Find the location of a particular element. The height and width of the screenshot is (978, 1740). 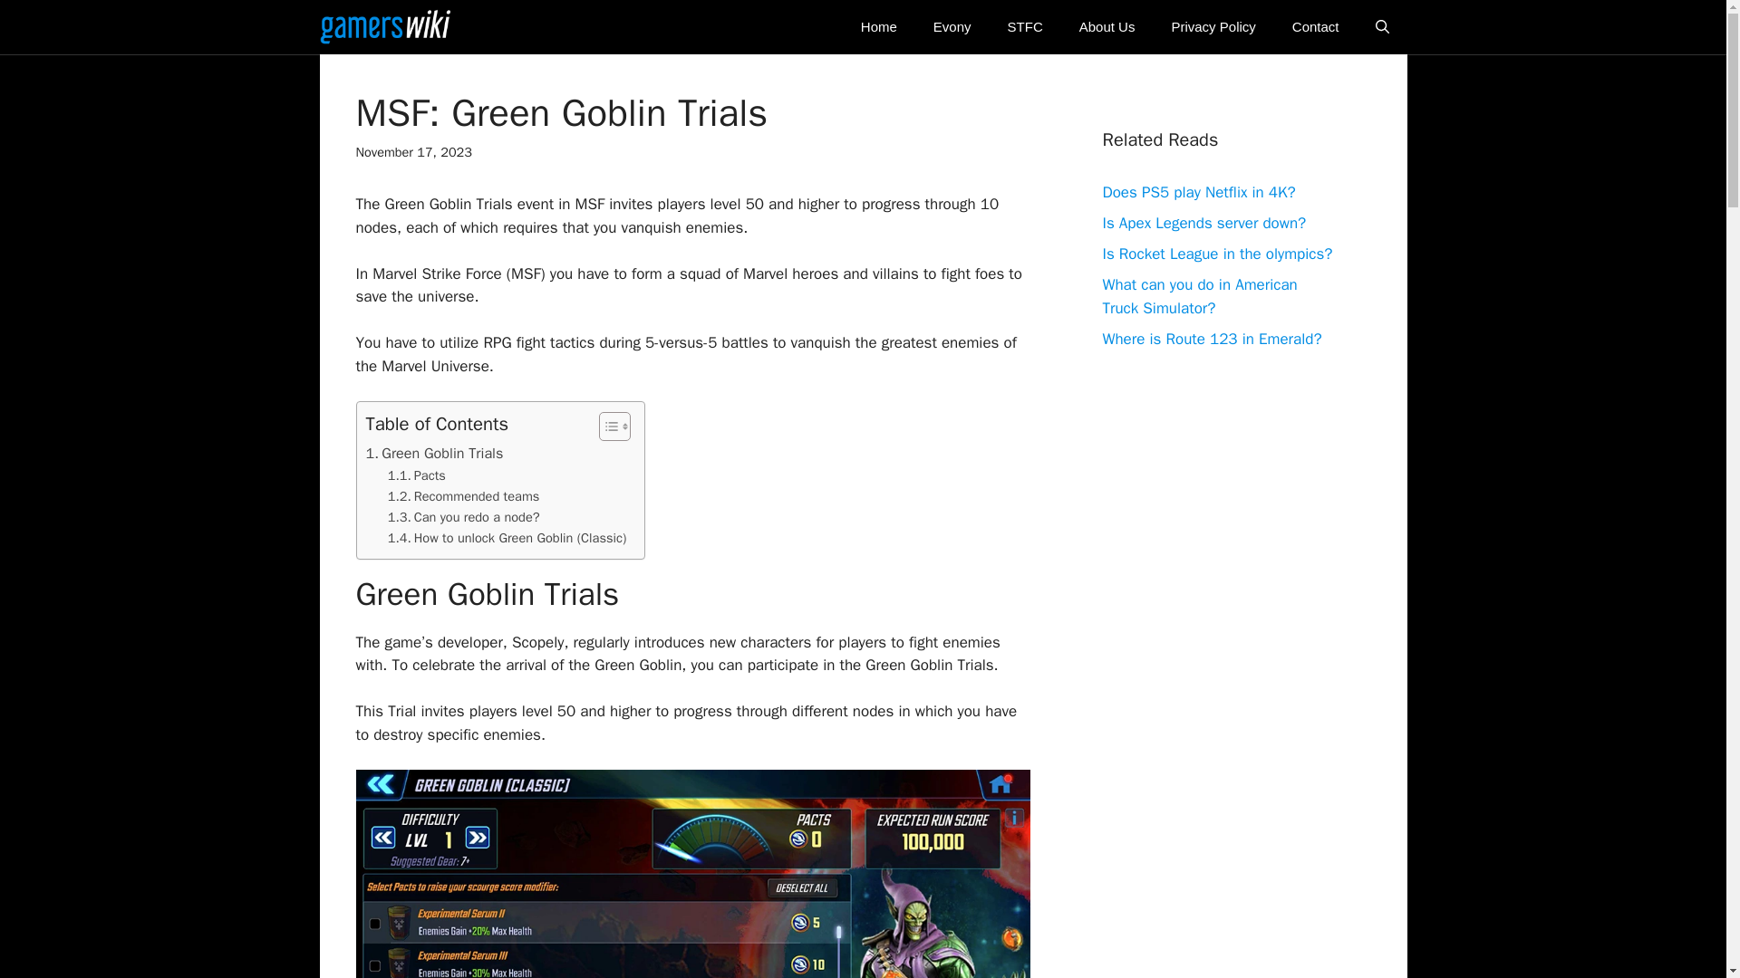

Evony is located at coordinates (952, 27).